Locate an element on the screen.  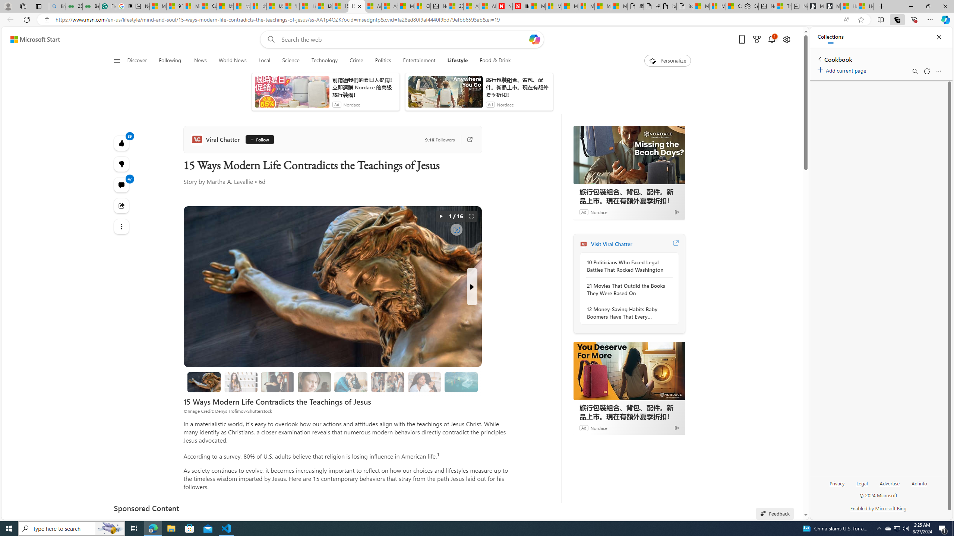
Local is located at coordinates (264, 61).